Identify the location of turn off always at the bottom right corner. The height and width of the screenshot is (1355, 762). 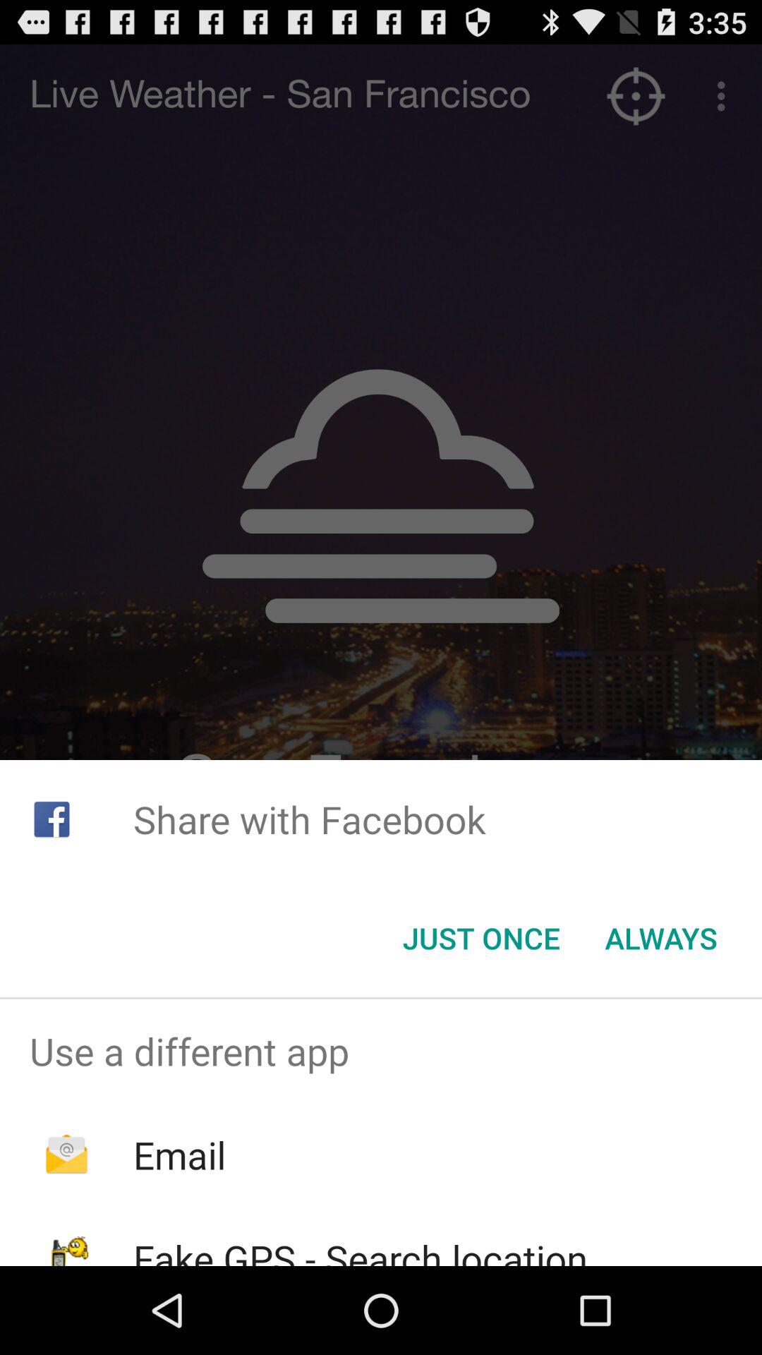
(660, 938).